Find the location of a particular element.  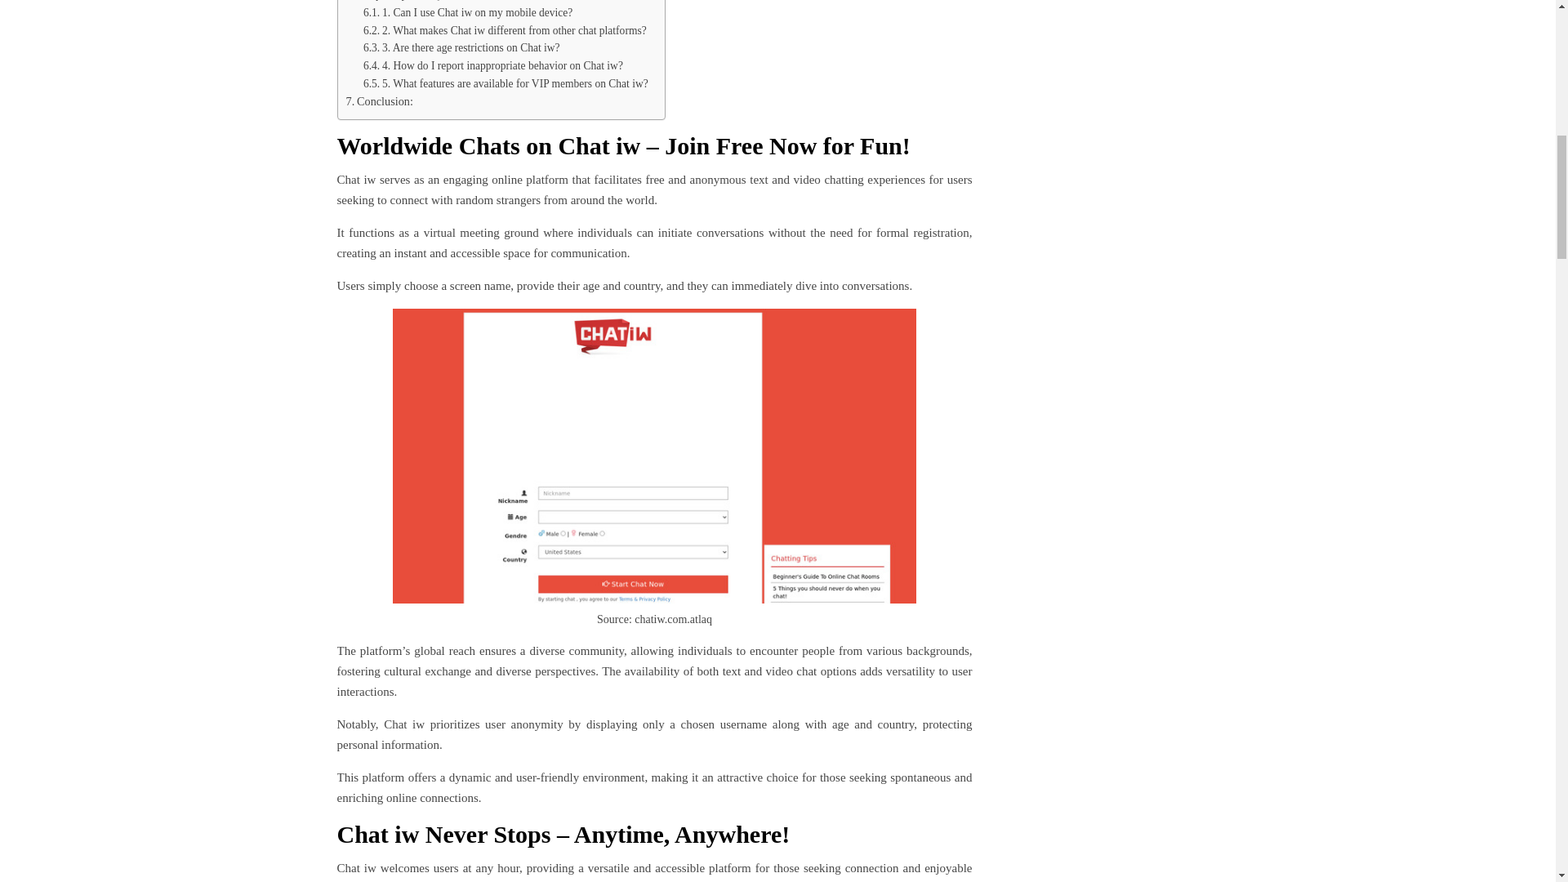

5. What features are available for VIP members on Chat iw? is located at coordinates (506, 83).